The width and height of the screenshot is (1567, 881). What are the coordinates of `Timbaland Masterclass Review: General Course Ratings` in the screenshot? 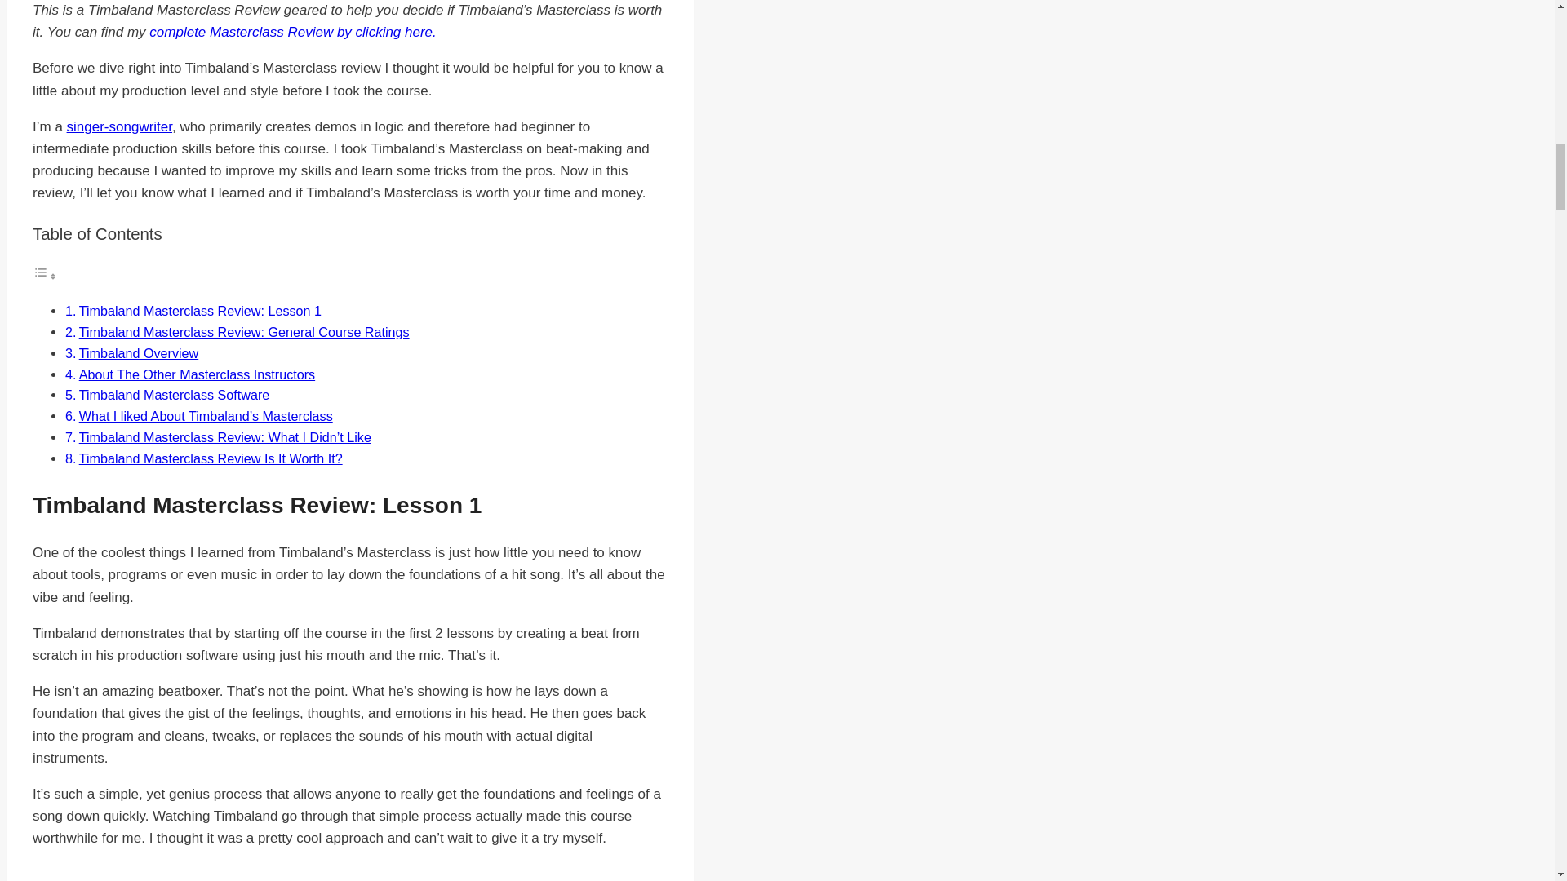 It's located at (244, 331).